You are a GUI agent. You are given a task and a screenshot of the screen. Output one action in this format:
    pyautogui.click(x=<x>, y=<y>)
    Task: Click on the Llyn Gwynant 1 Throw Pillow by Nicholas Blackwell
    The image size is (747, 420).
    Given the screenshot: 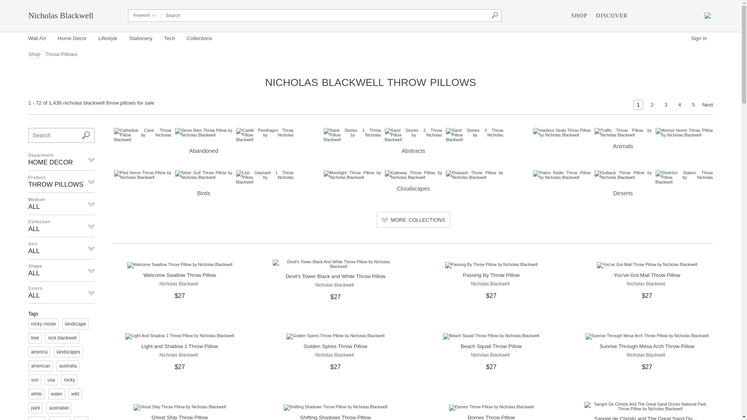 What is the action you would take?
    pyautogui.click(x=265, y=177)
    